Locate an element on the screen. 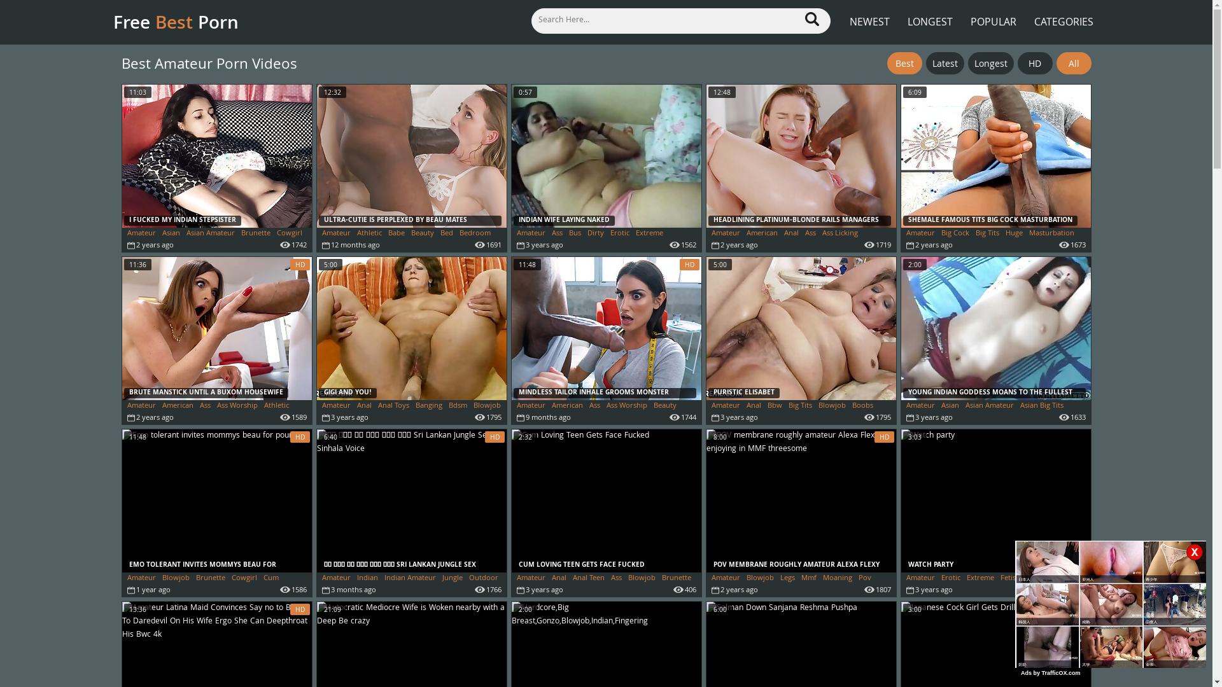 This screenshot has width=1222, height=687. ULTRA-CUTIE IS PERPLEXED BY BEAU MATES MONSTER EBONY CHISEL is located at coordinates (412, 156).